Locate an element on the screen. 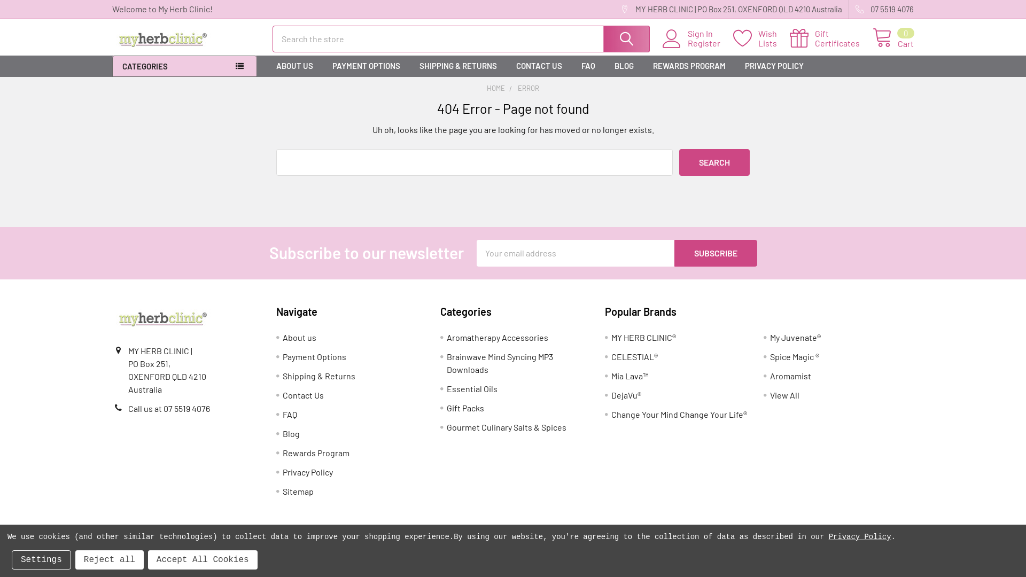 This screenshot has width=1026, height=577. Contact Us is located at coordinates (304, 395).